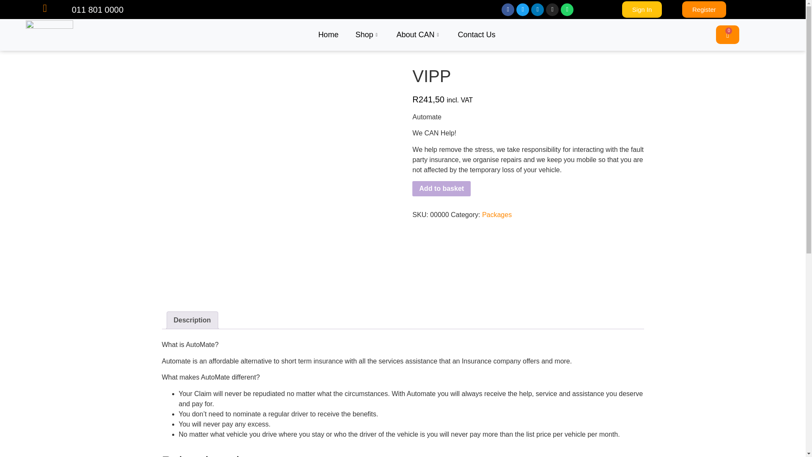  Describe the element at coordinates (328, 35) in the screenshot. I see `Home` at that location.